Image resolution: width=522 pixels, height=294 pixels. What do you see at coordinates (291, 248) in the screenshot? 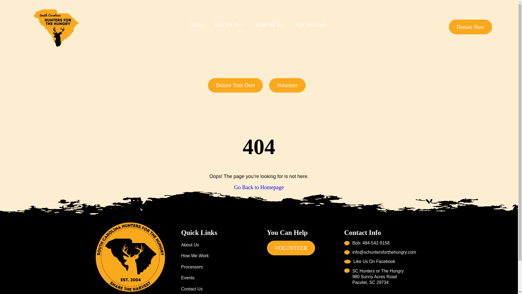
I see `VOLUNTEER` at bounding box center [291, 248].